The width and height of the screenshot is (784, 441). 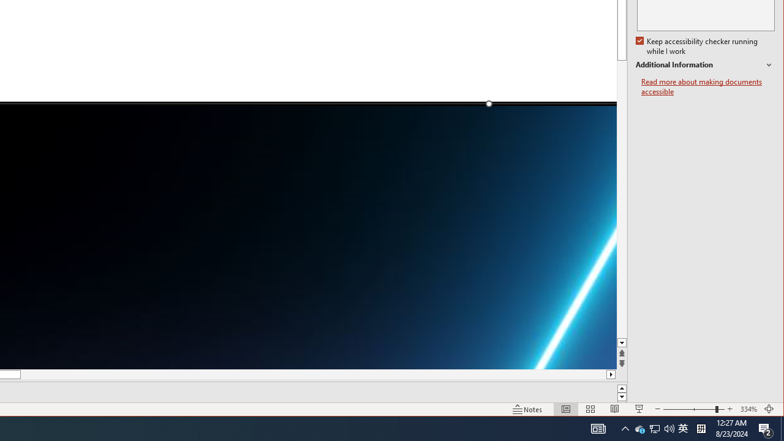 What do you see at coordinates (598, 429) in the screenshot?
I see `Notes ` at bounding box center [598, 429].